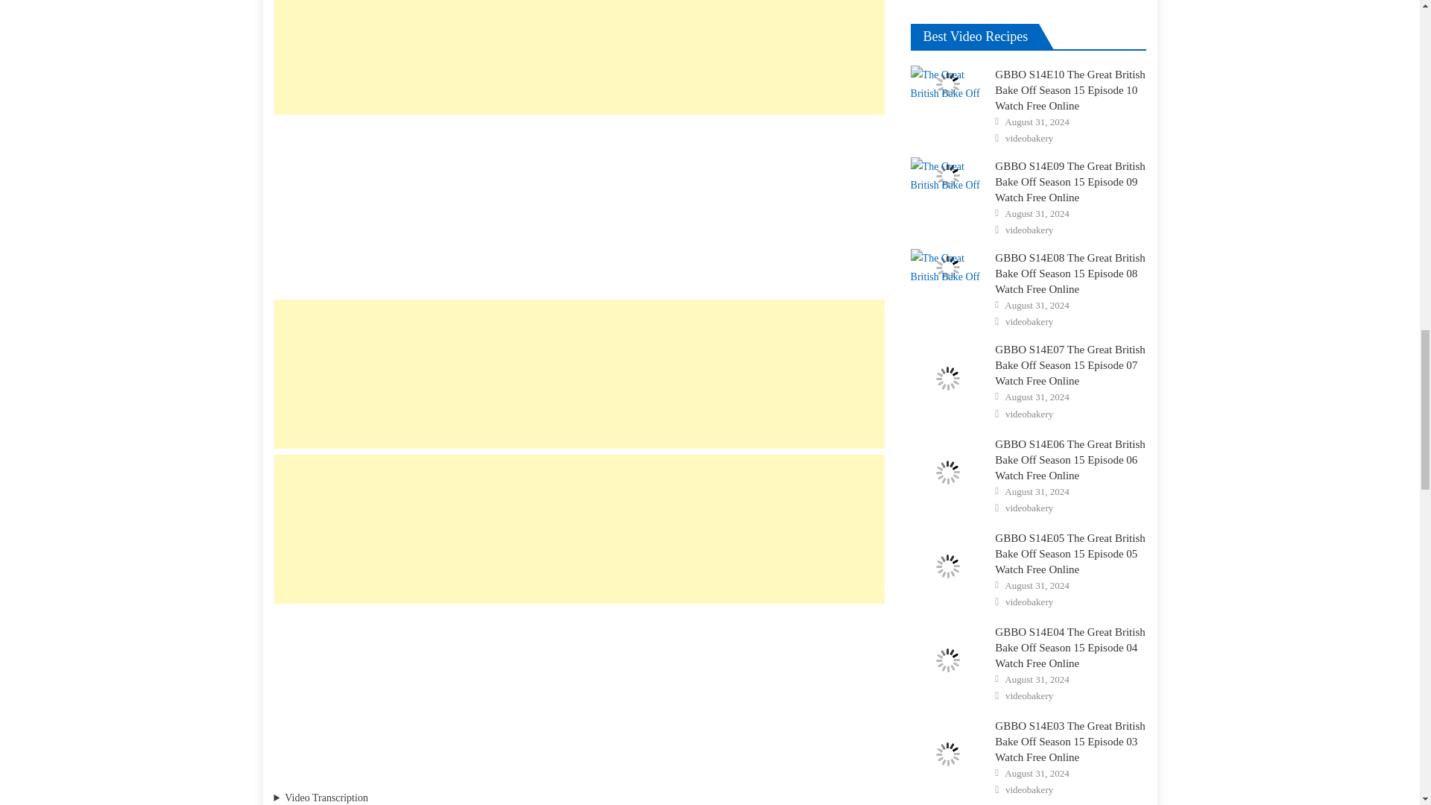  What do you see at coordinates (579, 203) in the screenshot?
I see `Advertisement` at bounding box center [579, 203].